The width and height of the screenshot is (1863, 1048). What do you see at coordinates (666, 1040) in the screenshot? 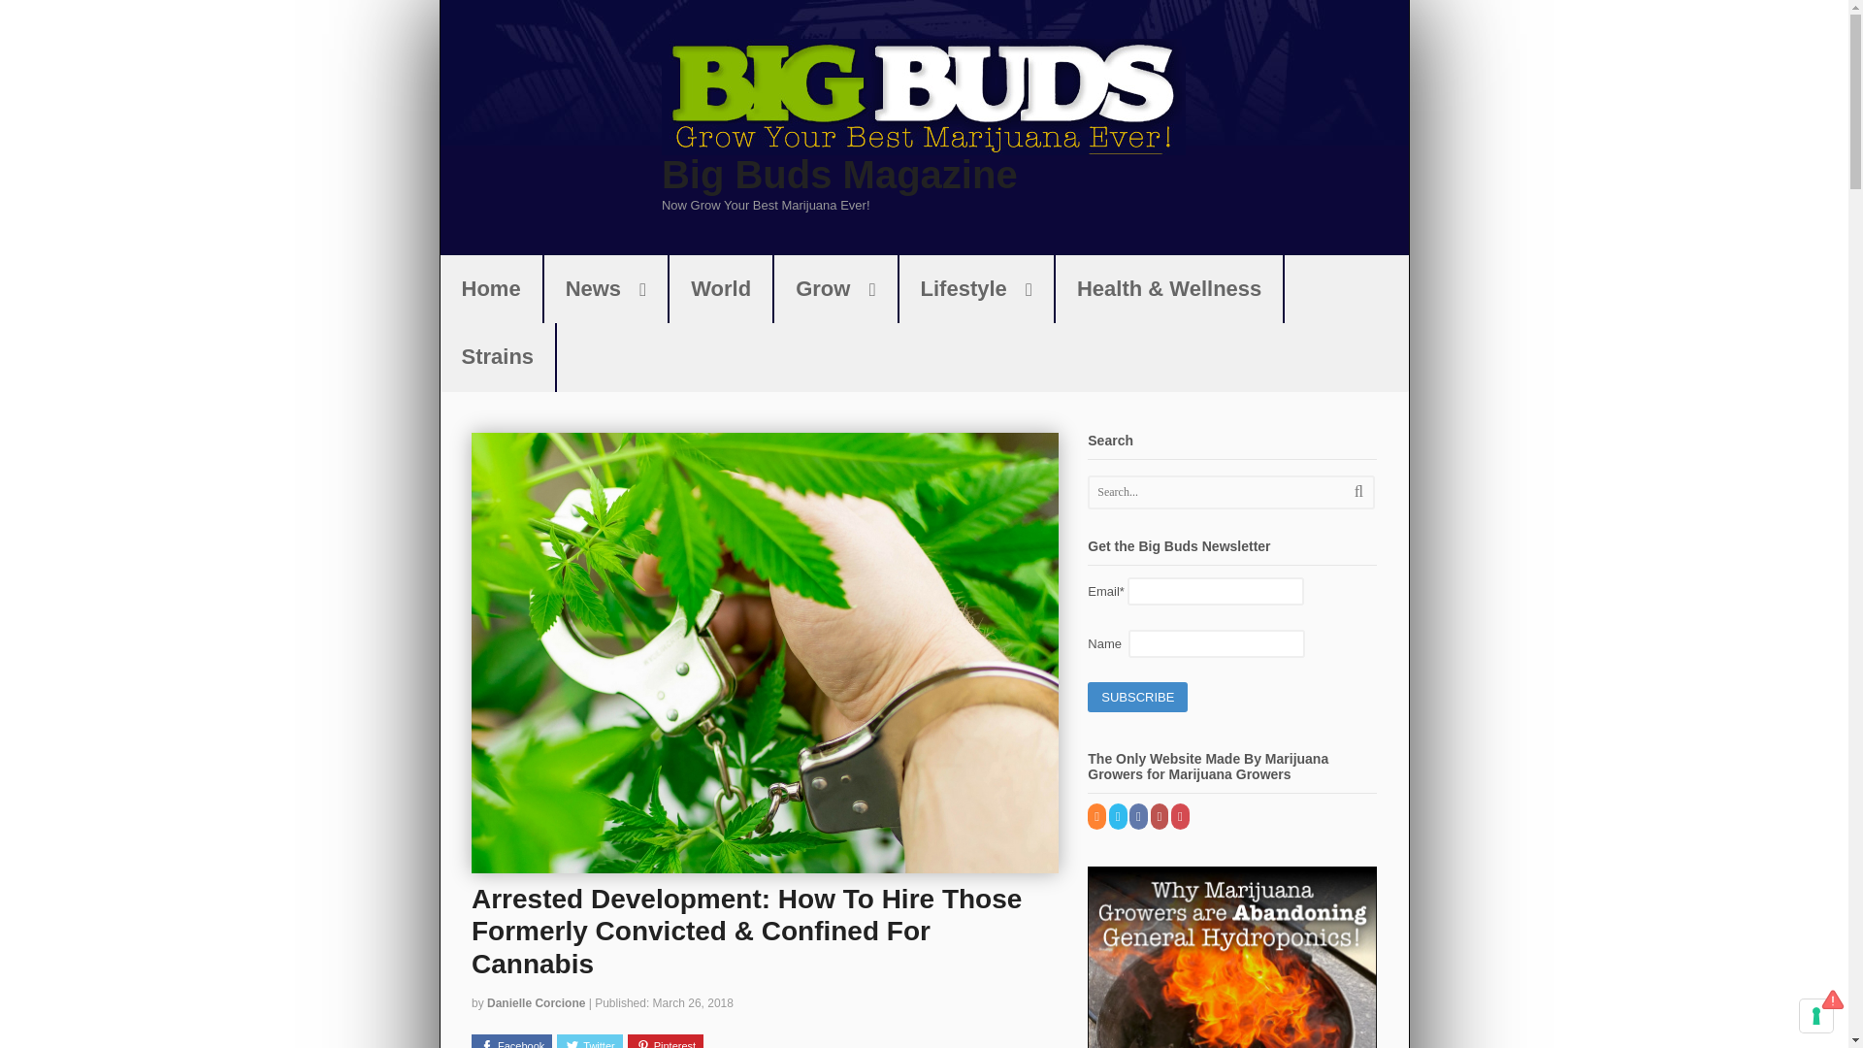
I see `Pinterest` at bounding box center [666, 1040].